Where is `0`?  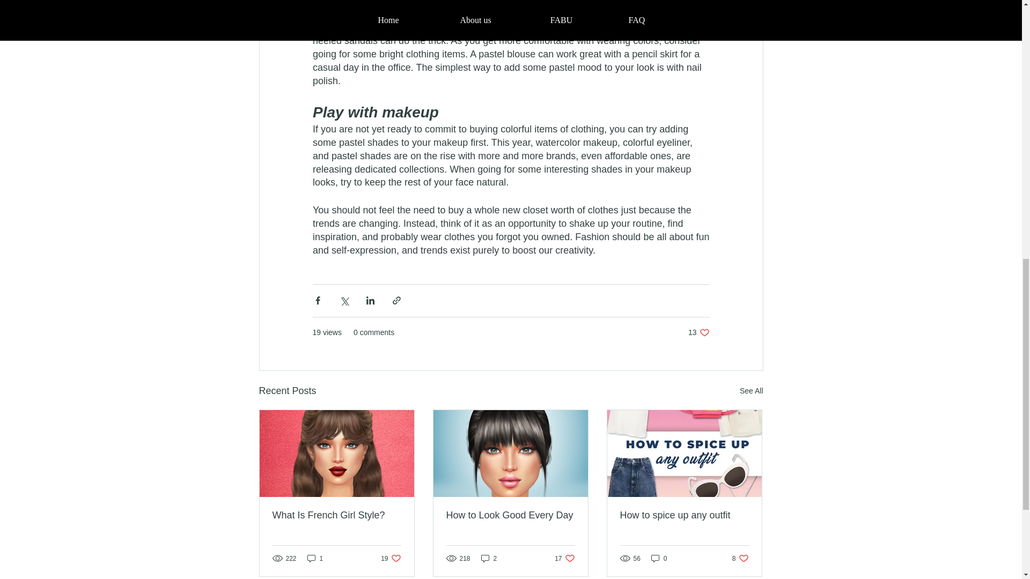 0 is located at coordinates (659, 558).